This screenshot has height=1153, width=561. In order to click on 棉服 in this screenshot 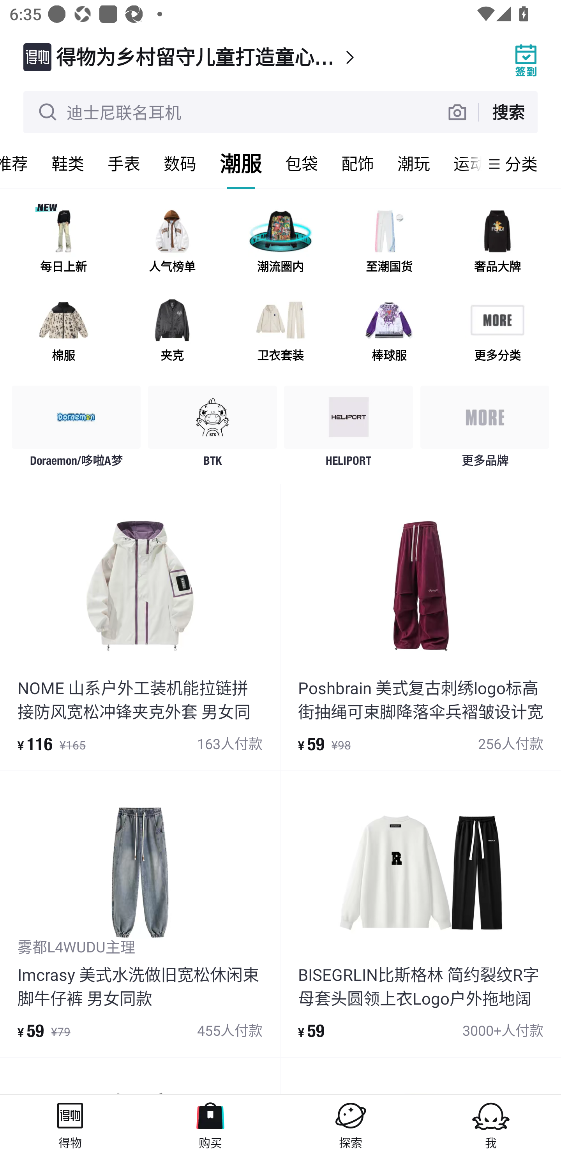, I will do `click(64, 331)`.